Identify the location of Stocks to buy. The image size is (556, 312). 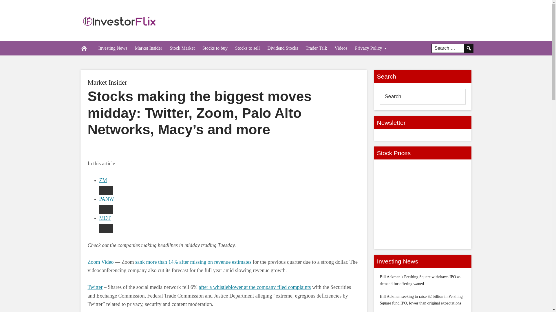
(215, 48).